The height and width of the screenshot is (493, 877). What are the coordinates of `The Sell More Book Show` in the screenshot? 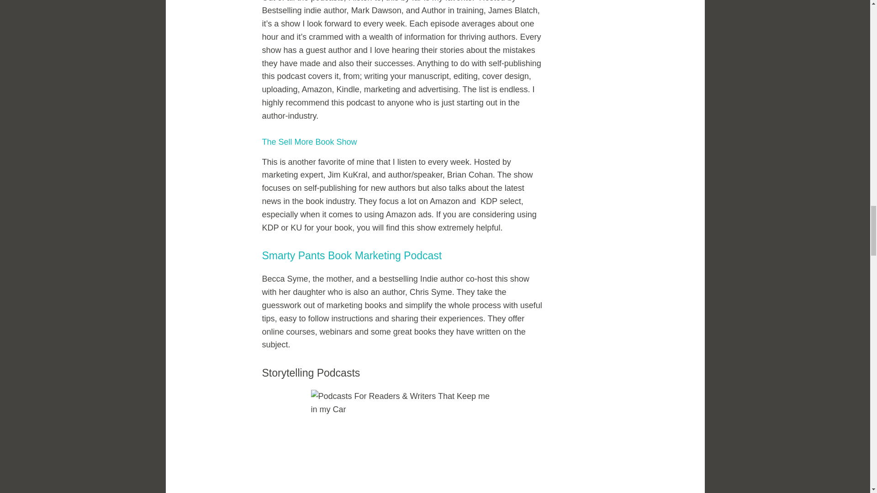 It's located at (310, 142).